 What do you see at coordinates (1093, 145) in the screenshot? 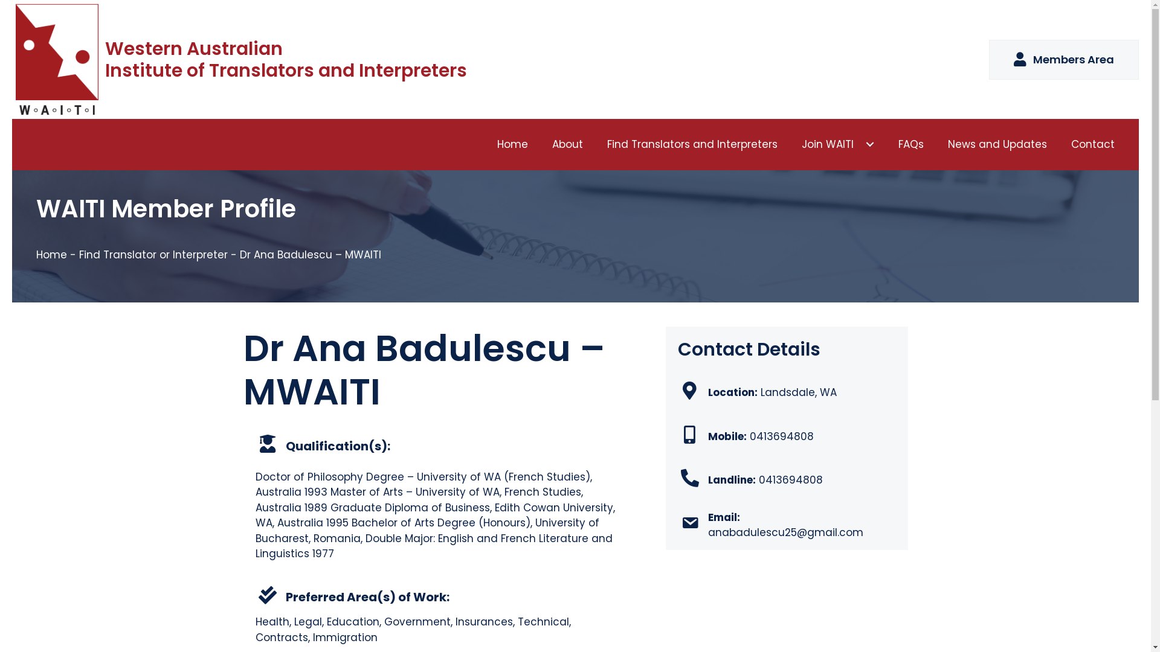
I see `Contact` at bounding box center [1093, 145].